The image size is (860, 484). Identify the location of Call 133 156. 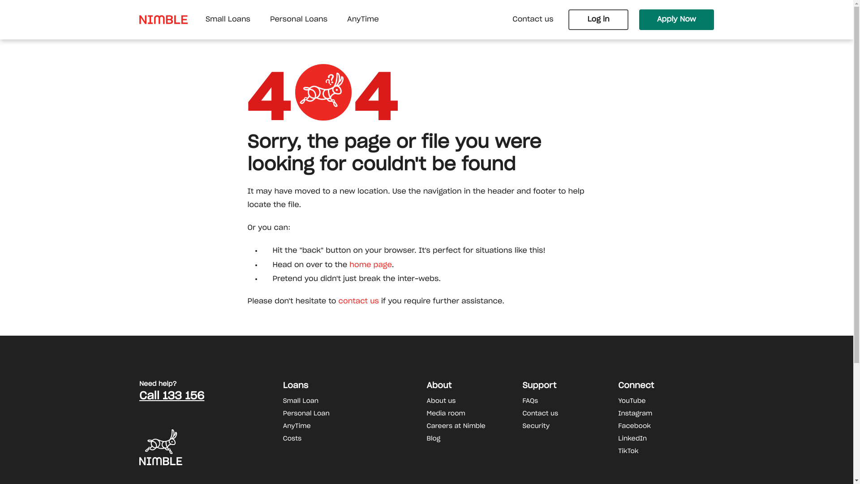
(211, 396).